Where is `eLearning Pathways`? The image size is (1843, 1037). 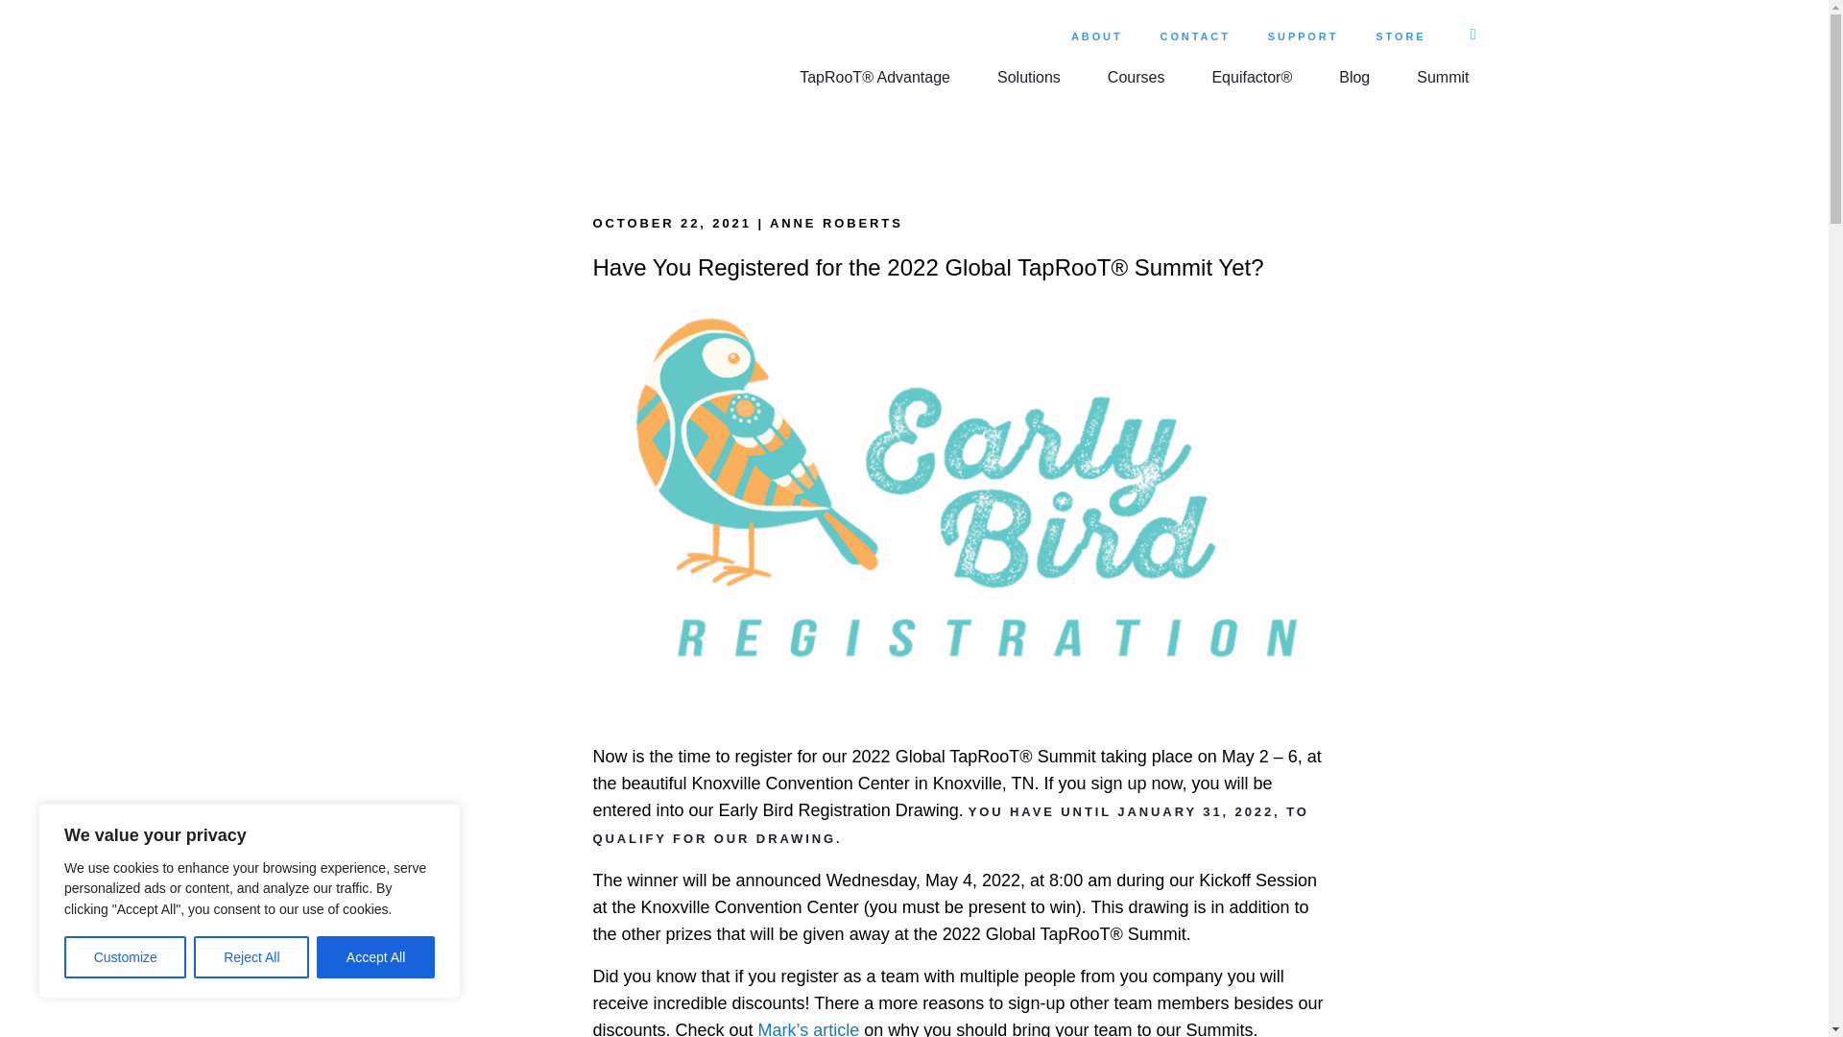 eLearning Pathways is located at coordinates (1302, 134).